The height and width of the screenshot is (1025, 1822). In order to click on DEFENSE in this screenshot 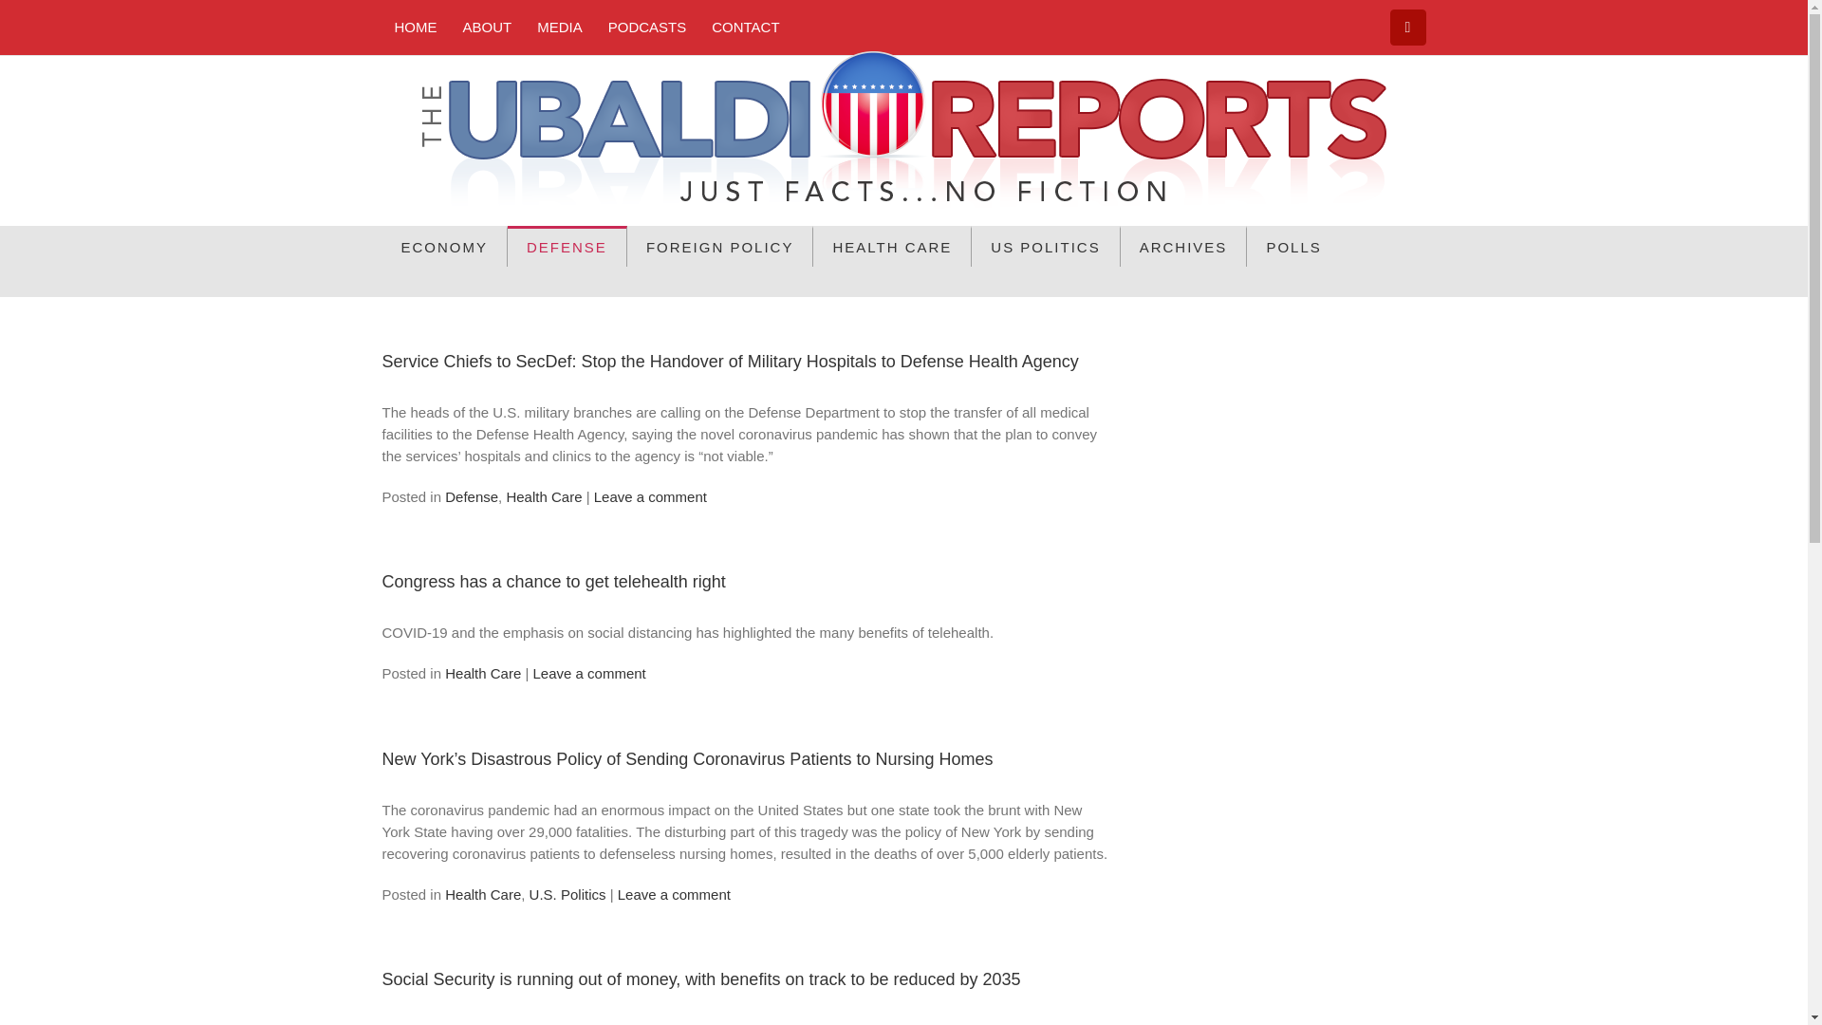, I will do `click(567, 245)`.